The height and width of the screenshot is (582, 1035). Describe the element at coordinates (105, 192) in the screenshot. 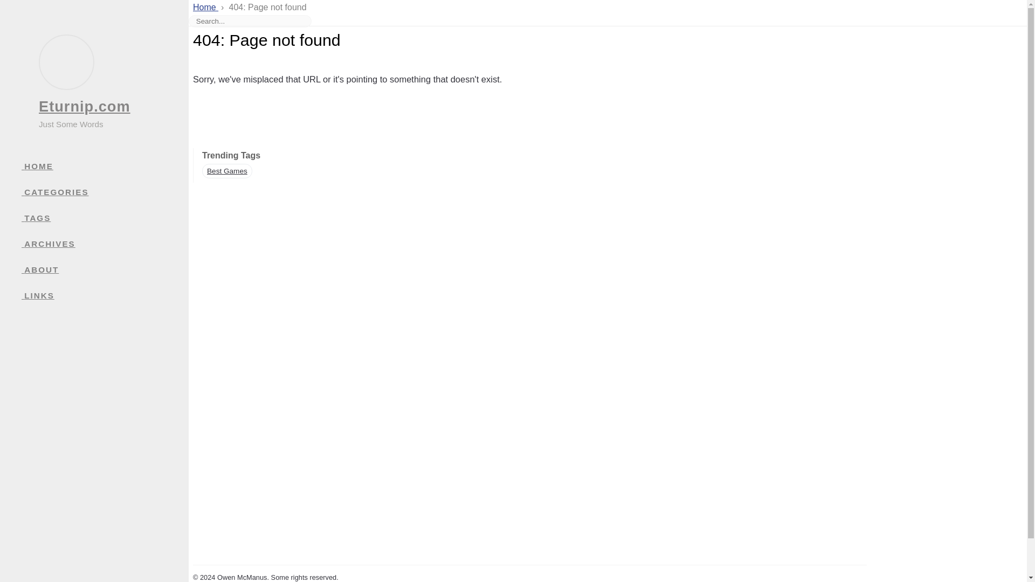

I see `CATEGORIES` at that location.